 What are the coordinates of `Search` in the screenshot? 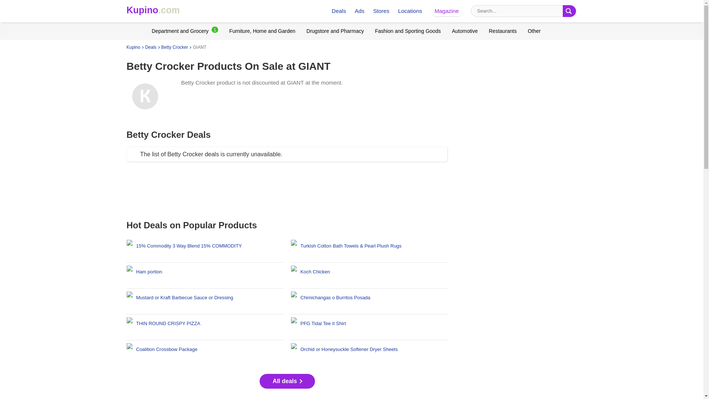 It's located at (569, 11).